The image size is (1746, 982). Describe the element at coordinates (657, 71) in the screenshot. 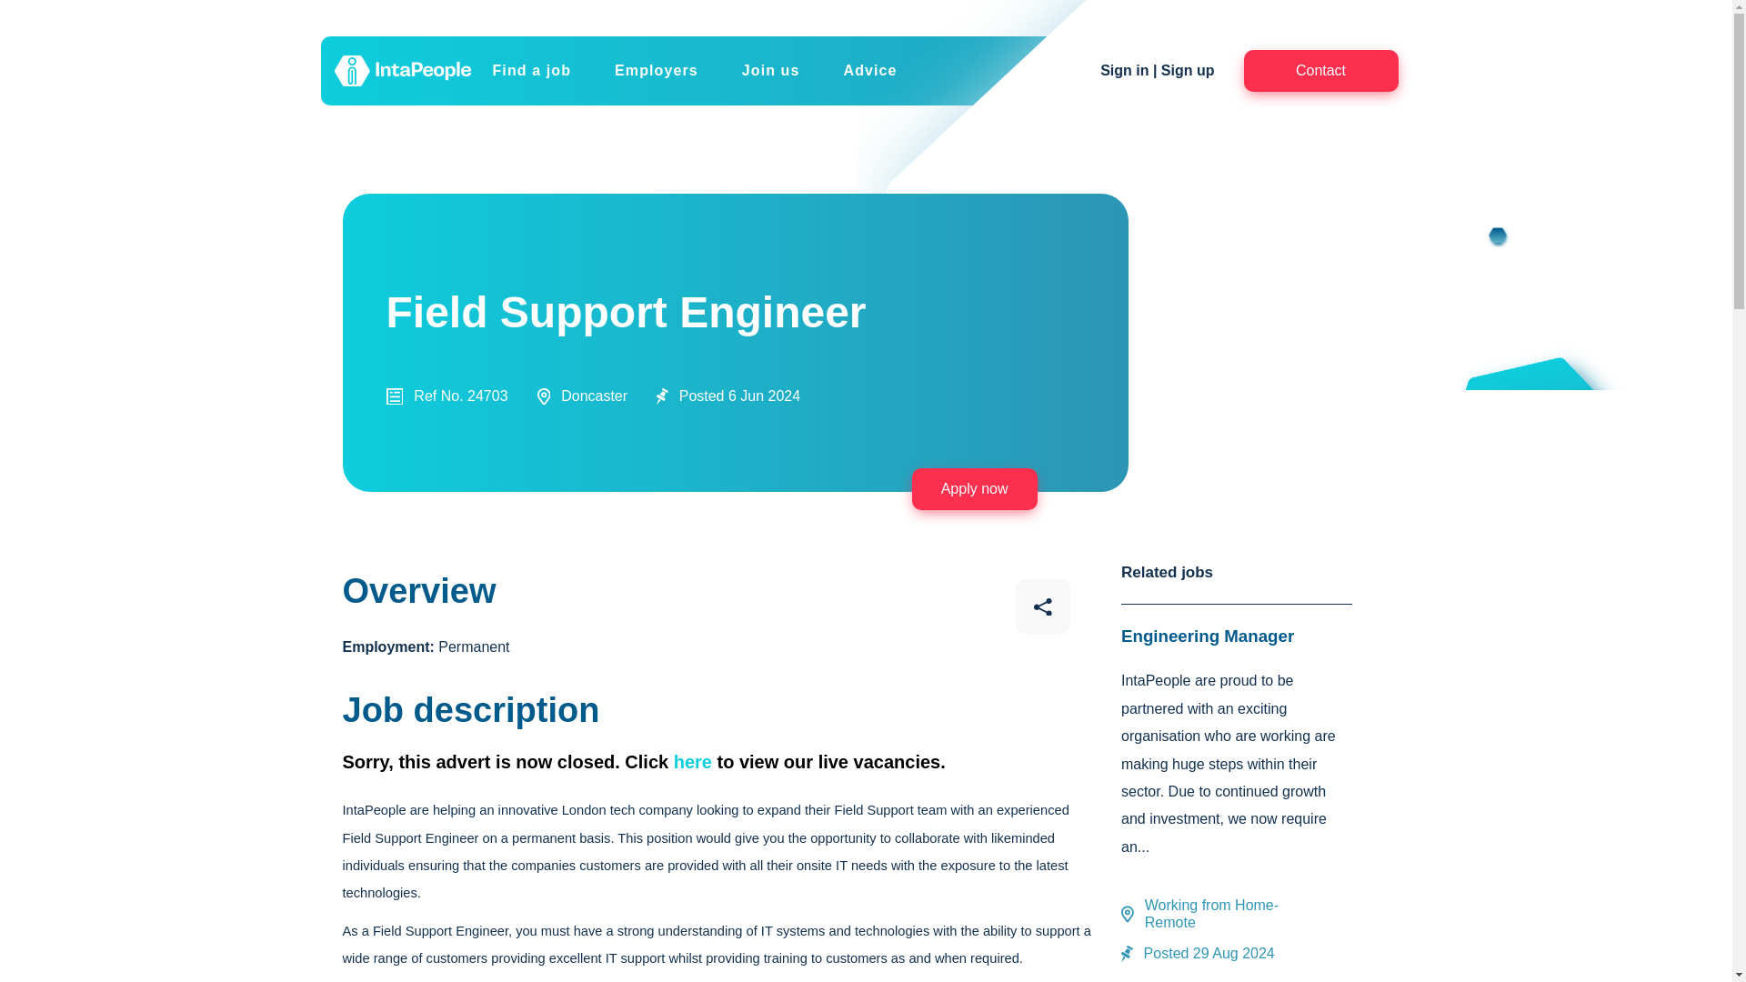

I see `Employers` at that location.